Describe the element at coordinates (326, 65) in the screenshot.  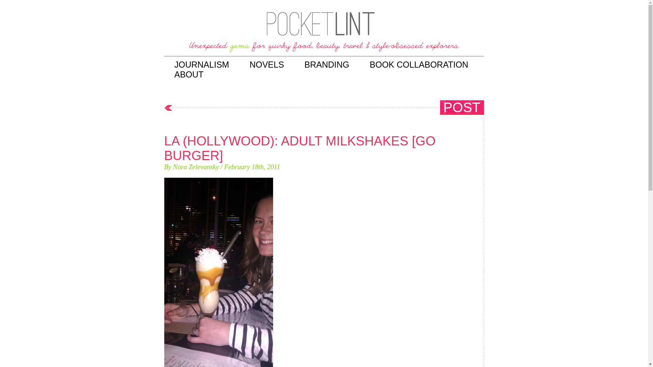
I see `BRANDING` at that location.